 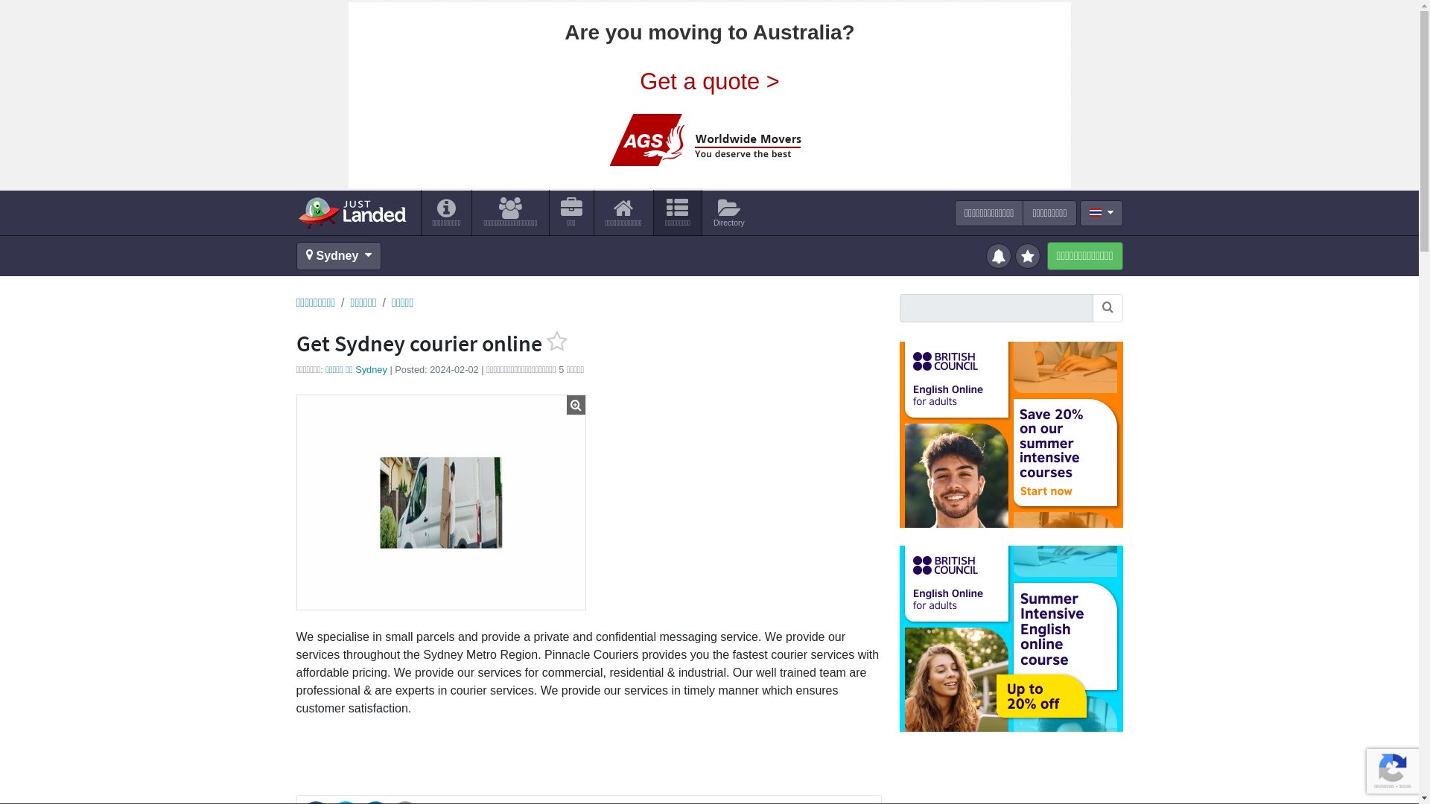 I want to click on Sydney, so click(x=338, y=256).